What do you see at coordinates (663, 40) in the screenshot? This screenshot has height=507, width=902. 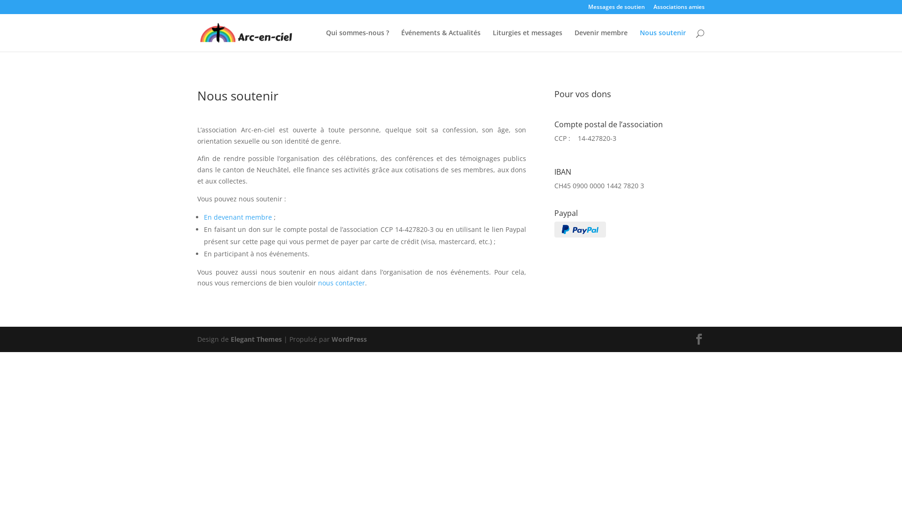 I see `Nous soutenir` at bounding box center [663, 40].